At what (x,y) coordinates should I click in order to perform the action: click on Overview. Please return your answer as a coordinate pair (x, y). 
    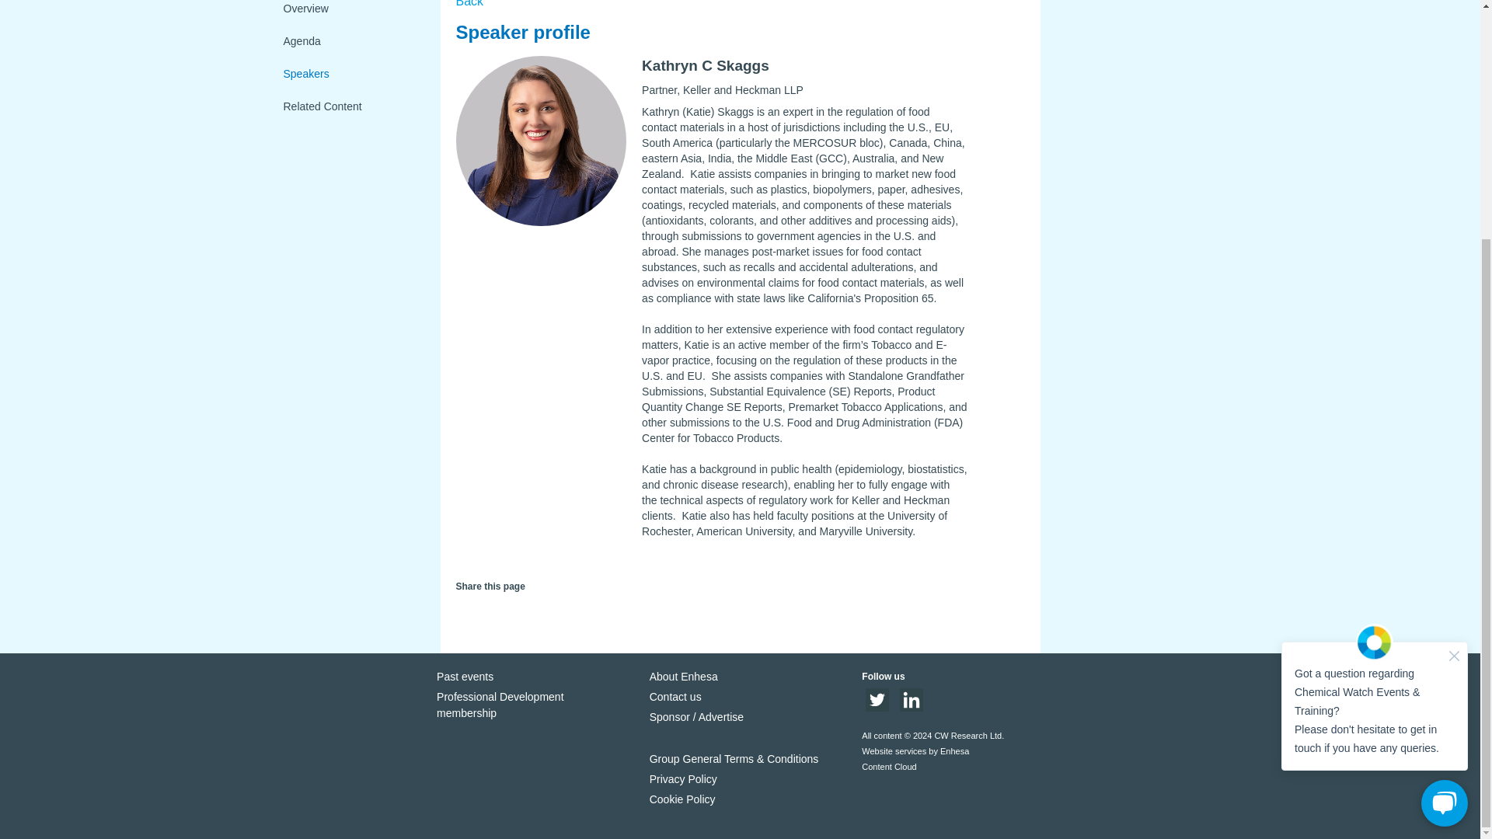
    Looking at the image, I should click on (349, 12).